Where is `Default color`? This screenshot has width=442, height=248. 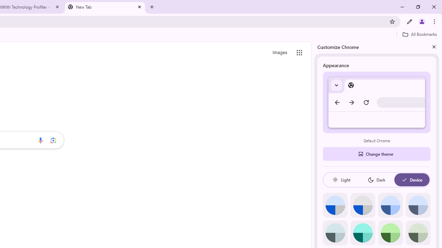
Default color is located at coordinates (335, 205).